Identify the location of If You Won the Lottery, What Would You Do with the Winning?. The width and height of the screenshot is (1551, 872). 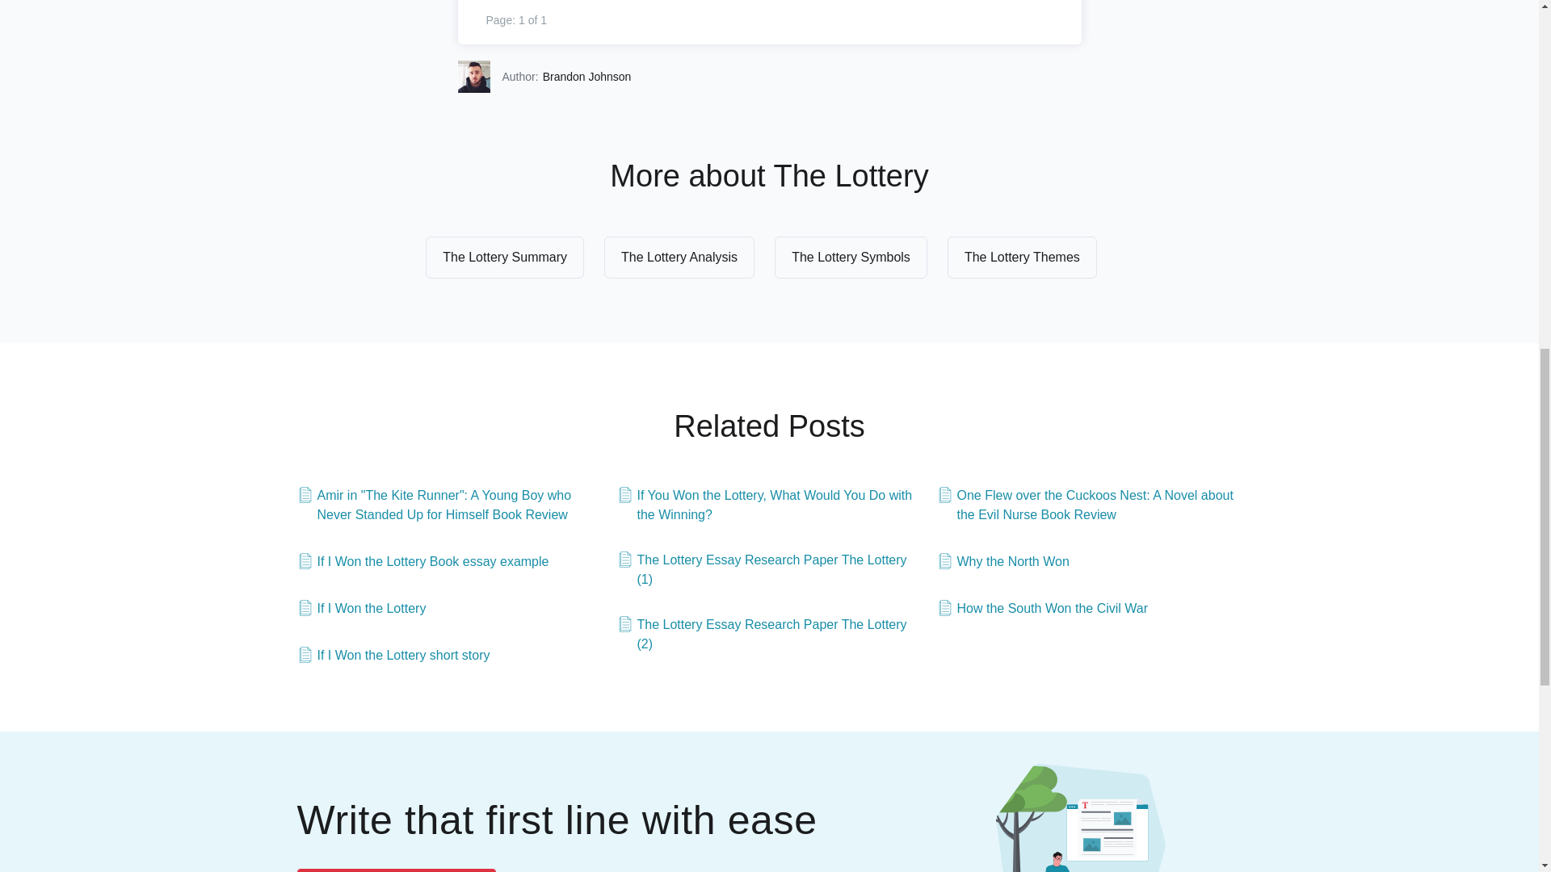
(770, 505).